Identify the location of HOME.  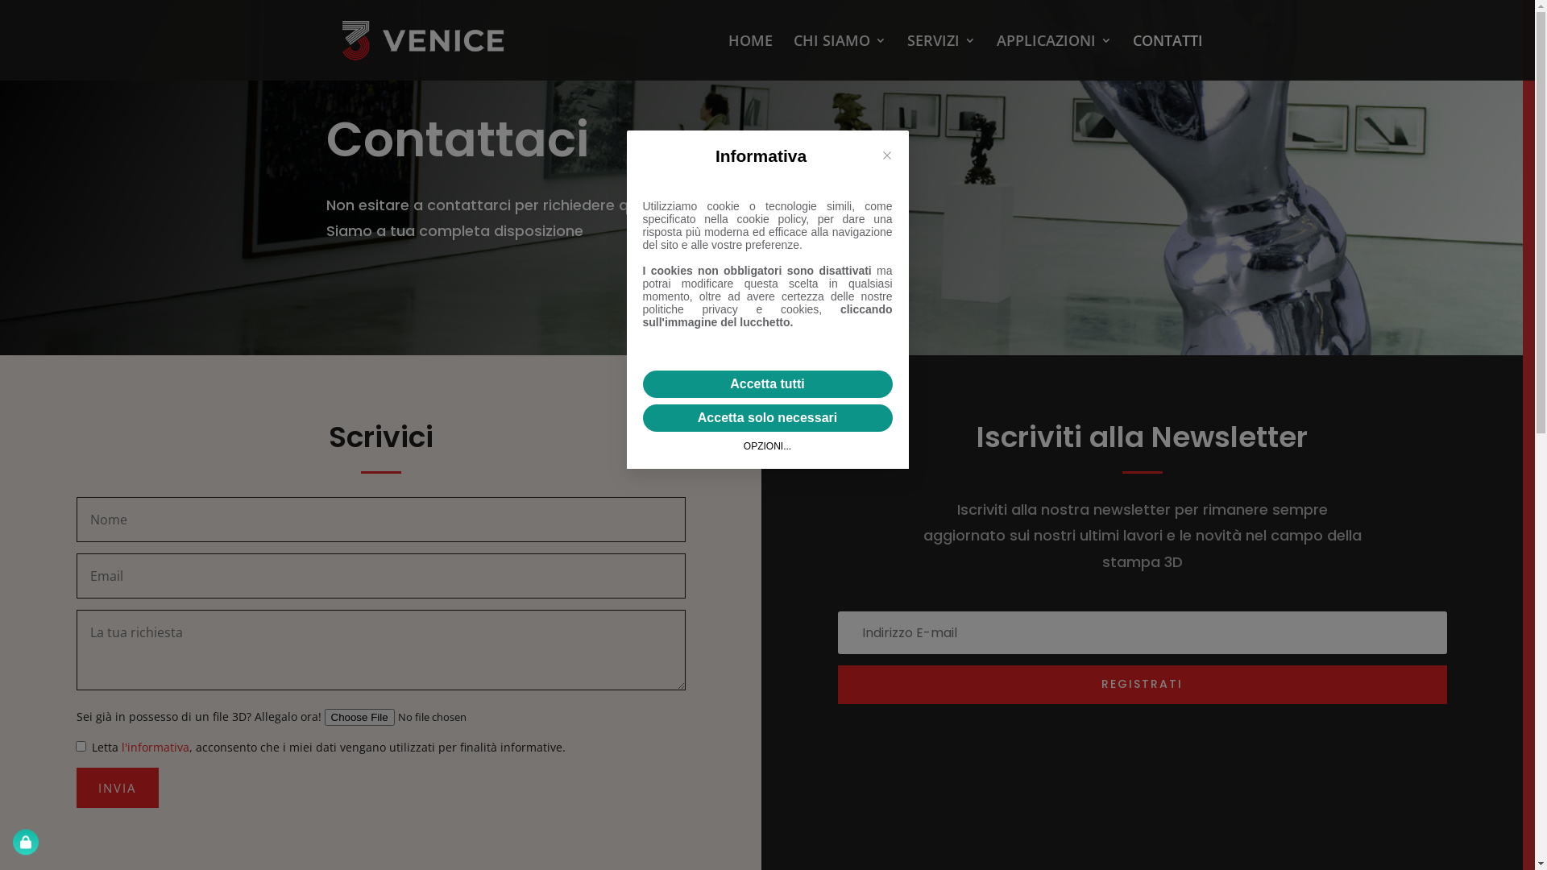
(751, 58).